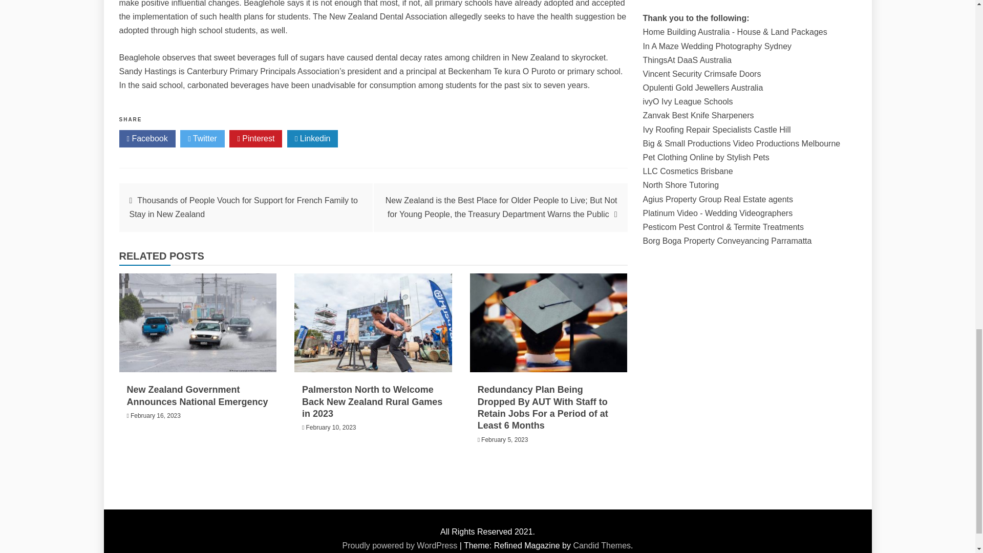 The height and width of the screenshot is (553, 983). What do you see at coordinates (255, 138) in the screenshot?
I see `Pinterest` at bounding box center [255, 138].